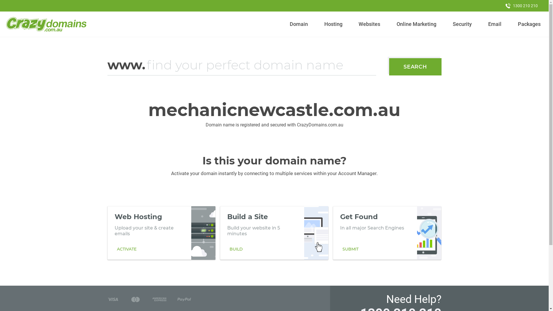 This screenshot has height=311, width=553. I want to click on Domain, so click(299, 24).